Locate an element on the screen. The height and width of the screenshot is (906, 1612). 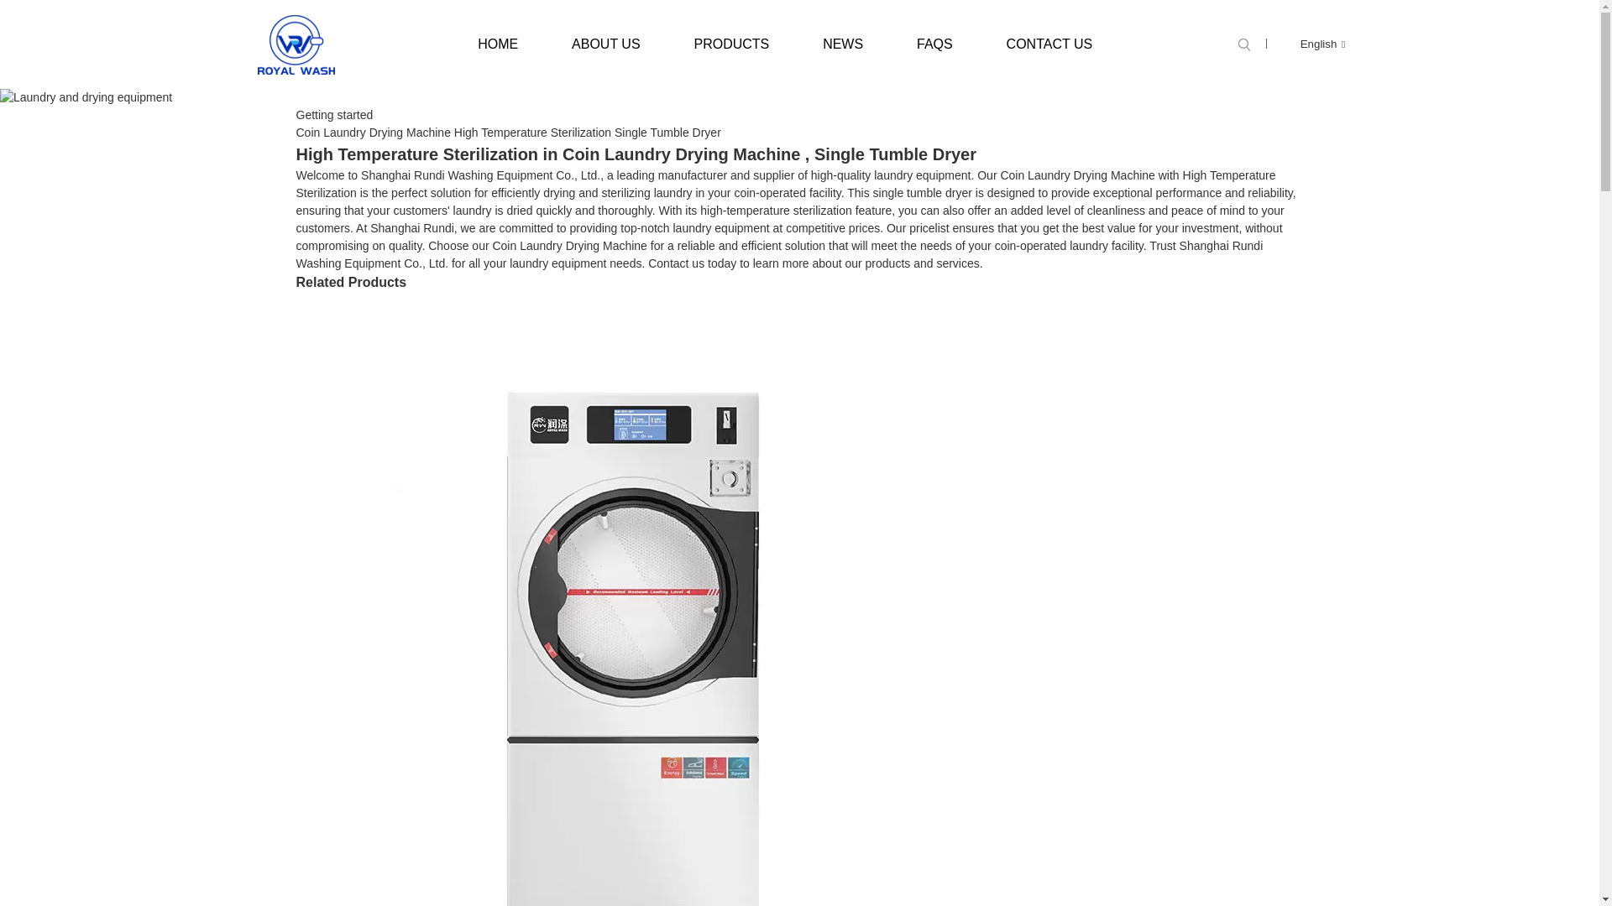
FAQS is located at coordinates (934, 44).